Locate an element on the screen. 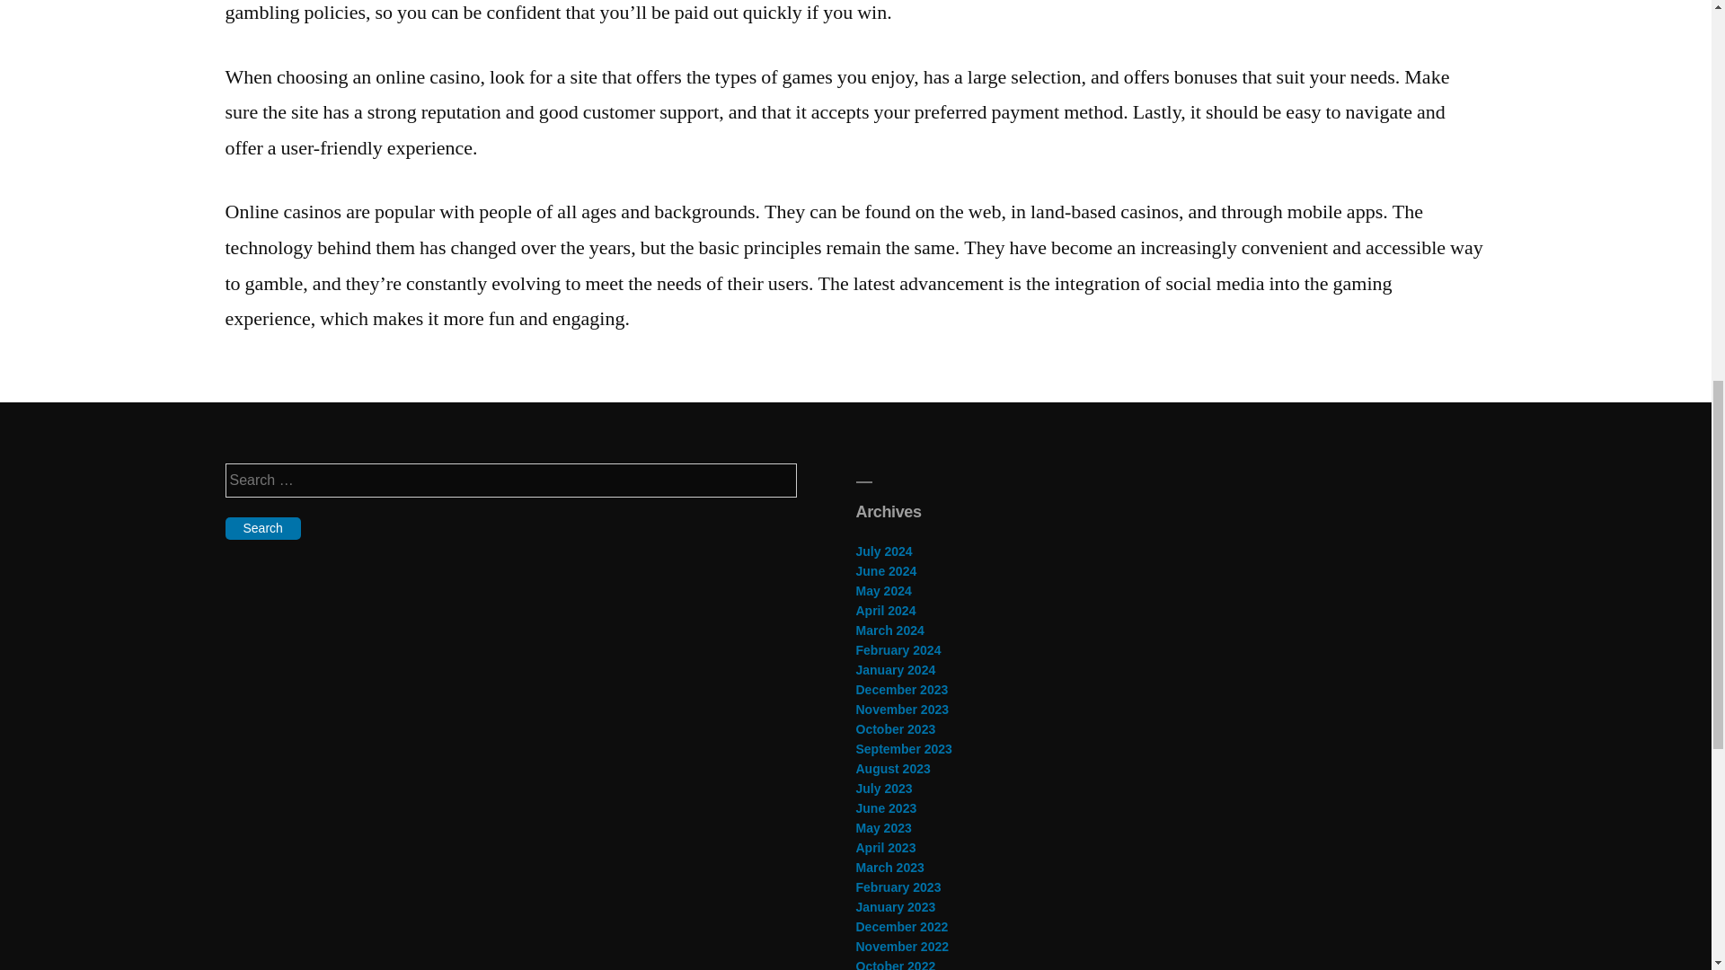 The image size is (1725, 970). March 2023 is located at coordinates (889, 868).